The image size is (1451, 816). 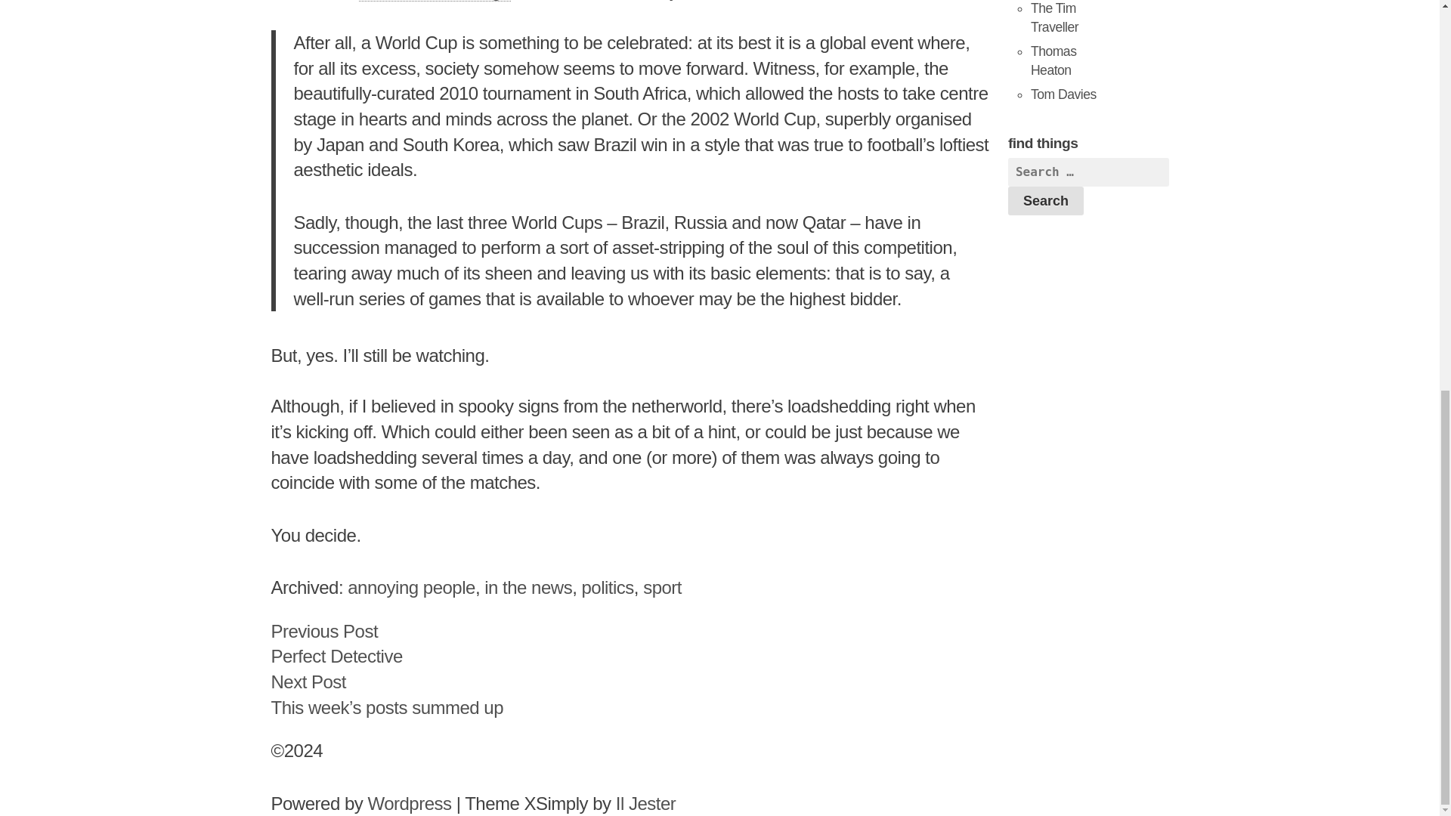 I want to click on politics, so click(x=607, y=586).